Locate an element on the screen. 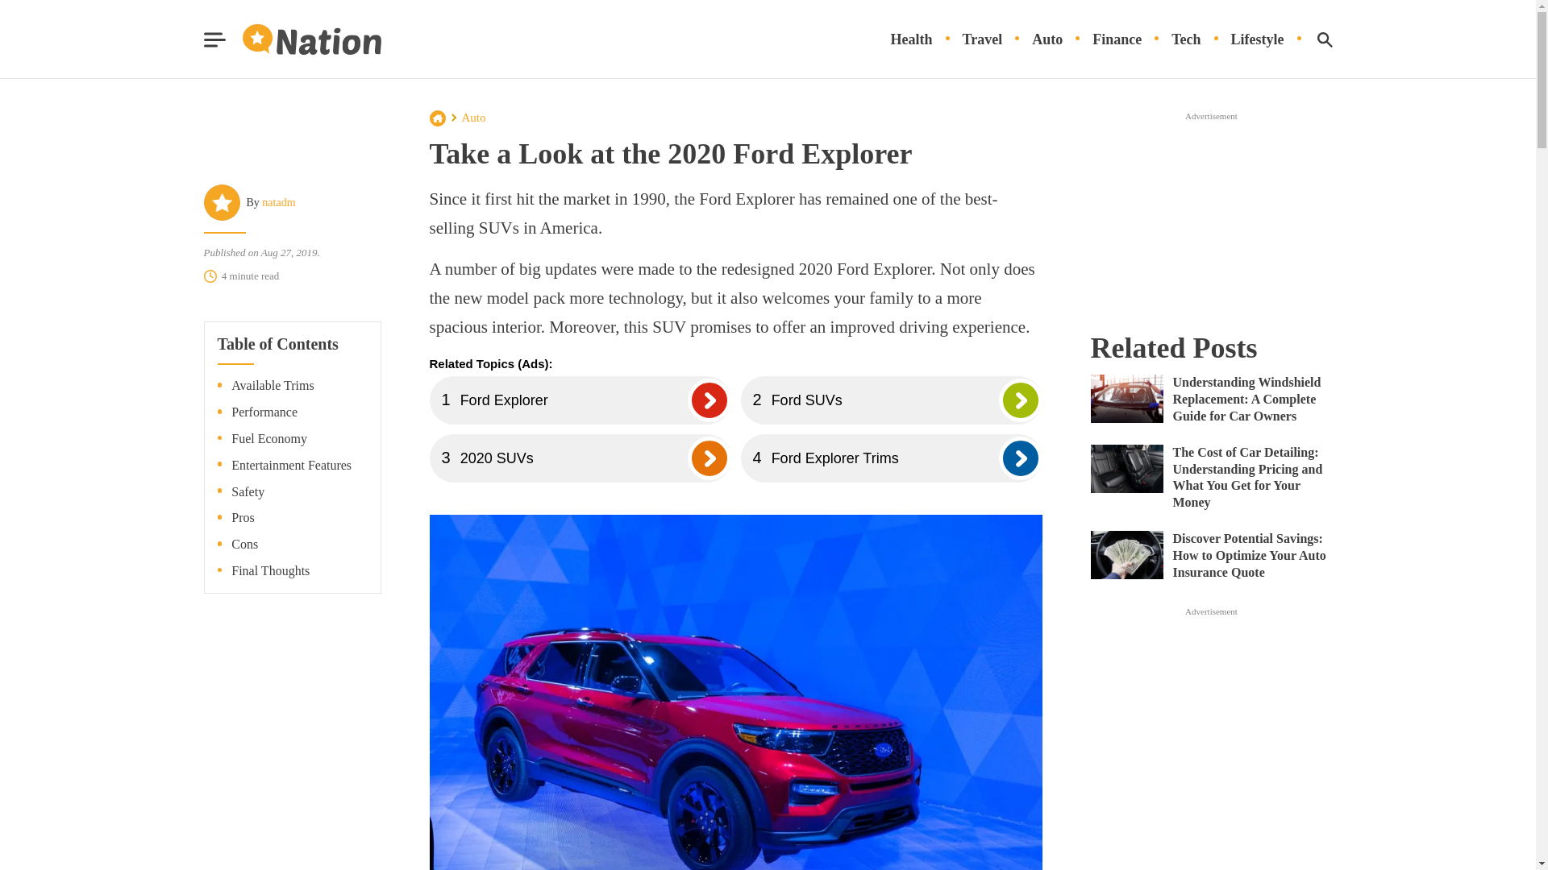  Entertainment Features is located at coordinates (290, 466).